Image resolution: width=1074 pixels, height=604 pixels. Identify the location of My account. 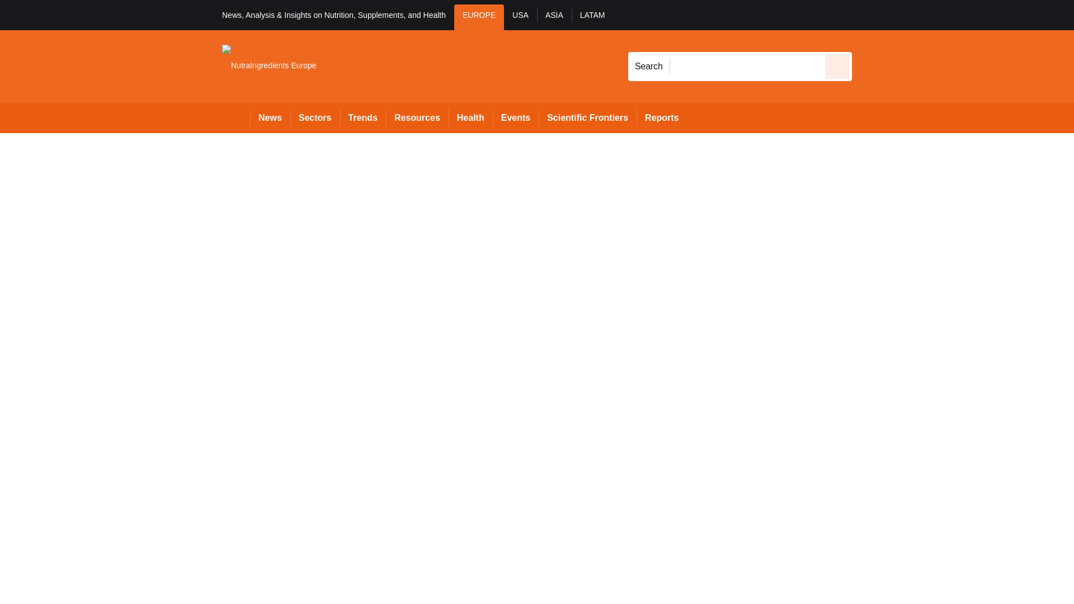
(931, 15).